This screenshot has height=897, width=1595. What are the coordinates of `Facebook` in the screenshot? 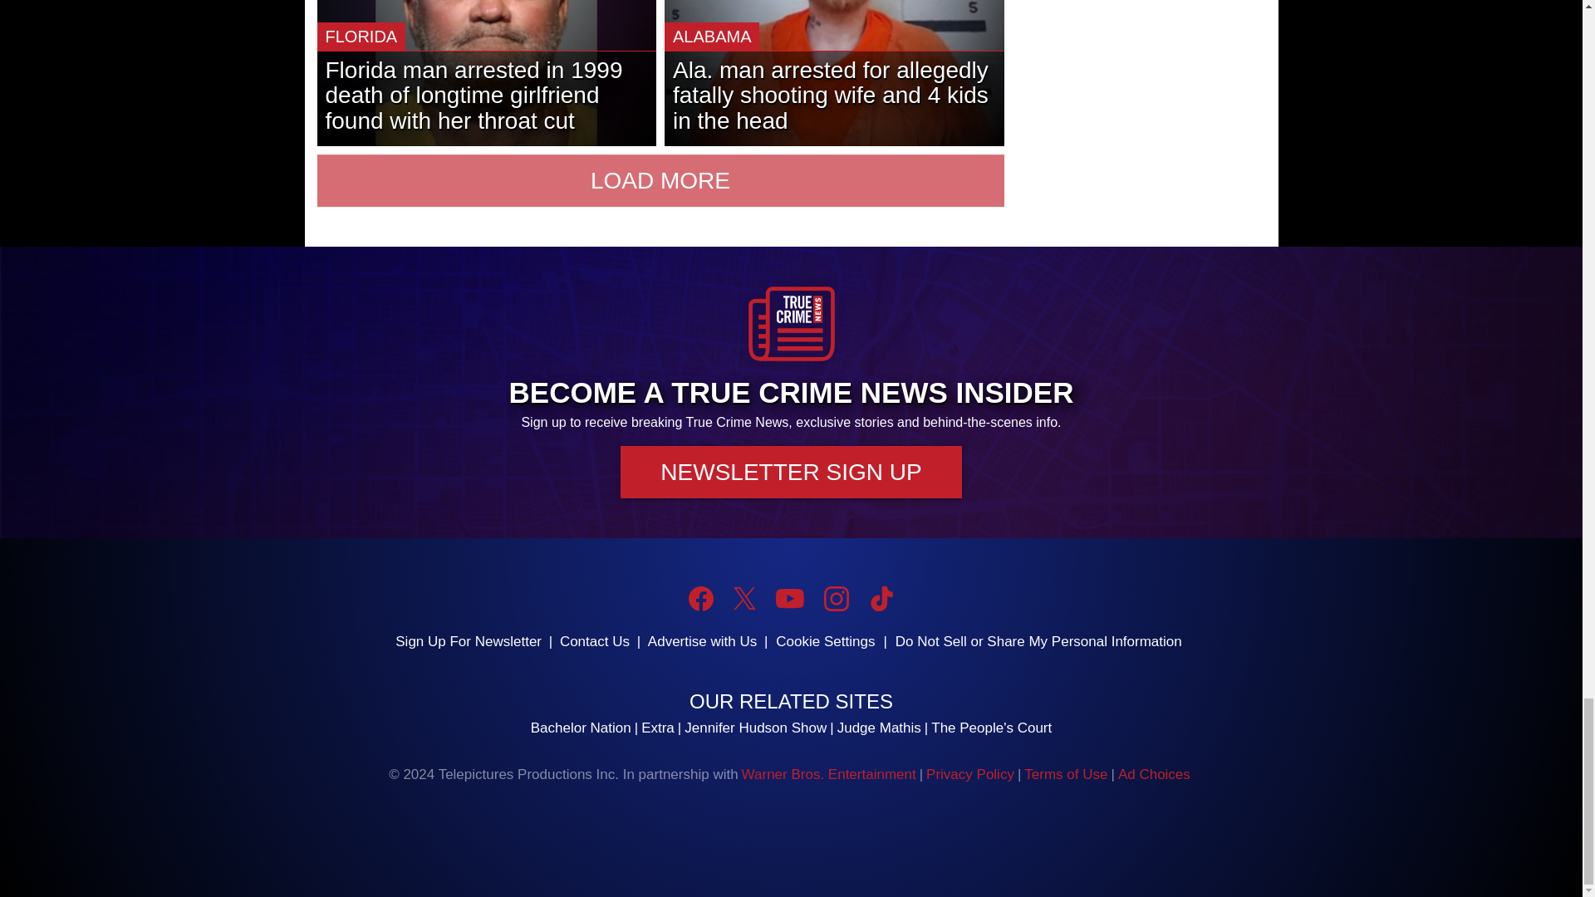 It's located at (701, 598).